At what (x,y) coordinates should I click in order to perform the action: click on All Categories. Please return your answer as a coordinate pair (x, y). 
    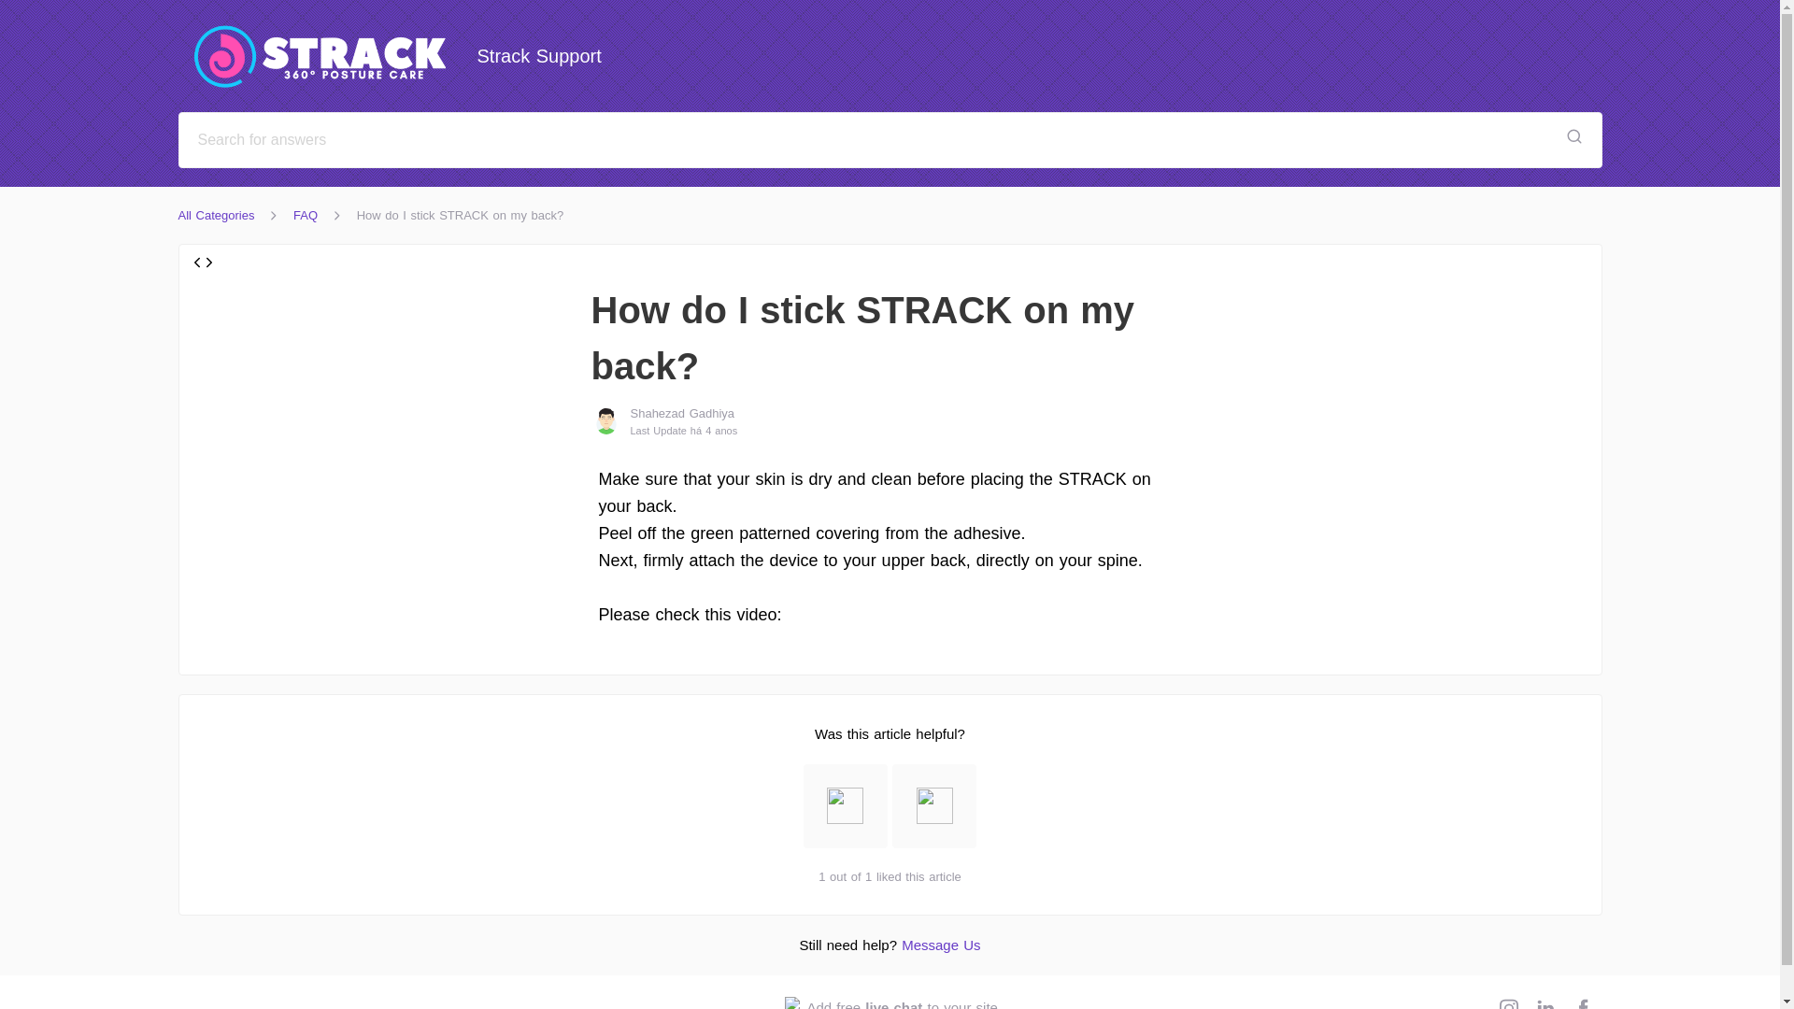
    Looking at the image, I should click on (890, 1003).